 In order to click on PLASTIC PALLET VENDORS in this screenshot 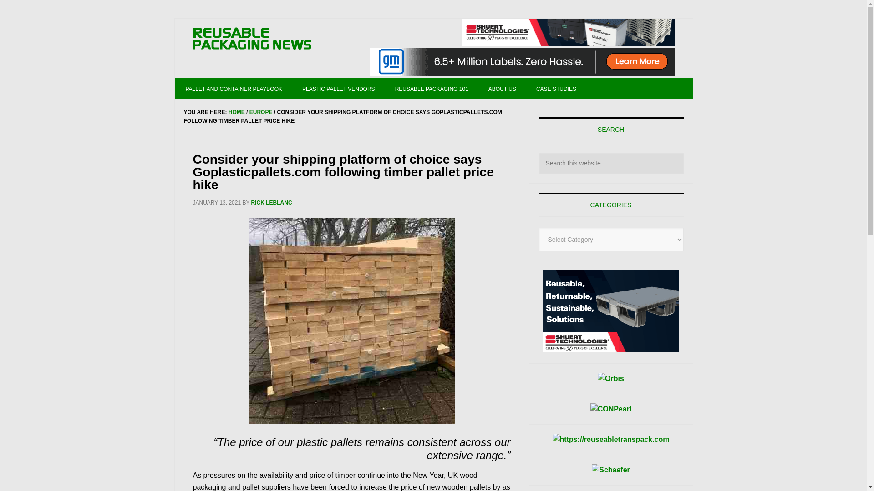, I will do `click(339, 88)`.